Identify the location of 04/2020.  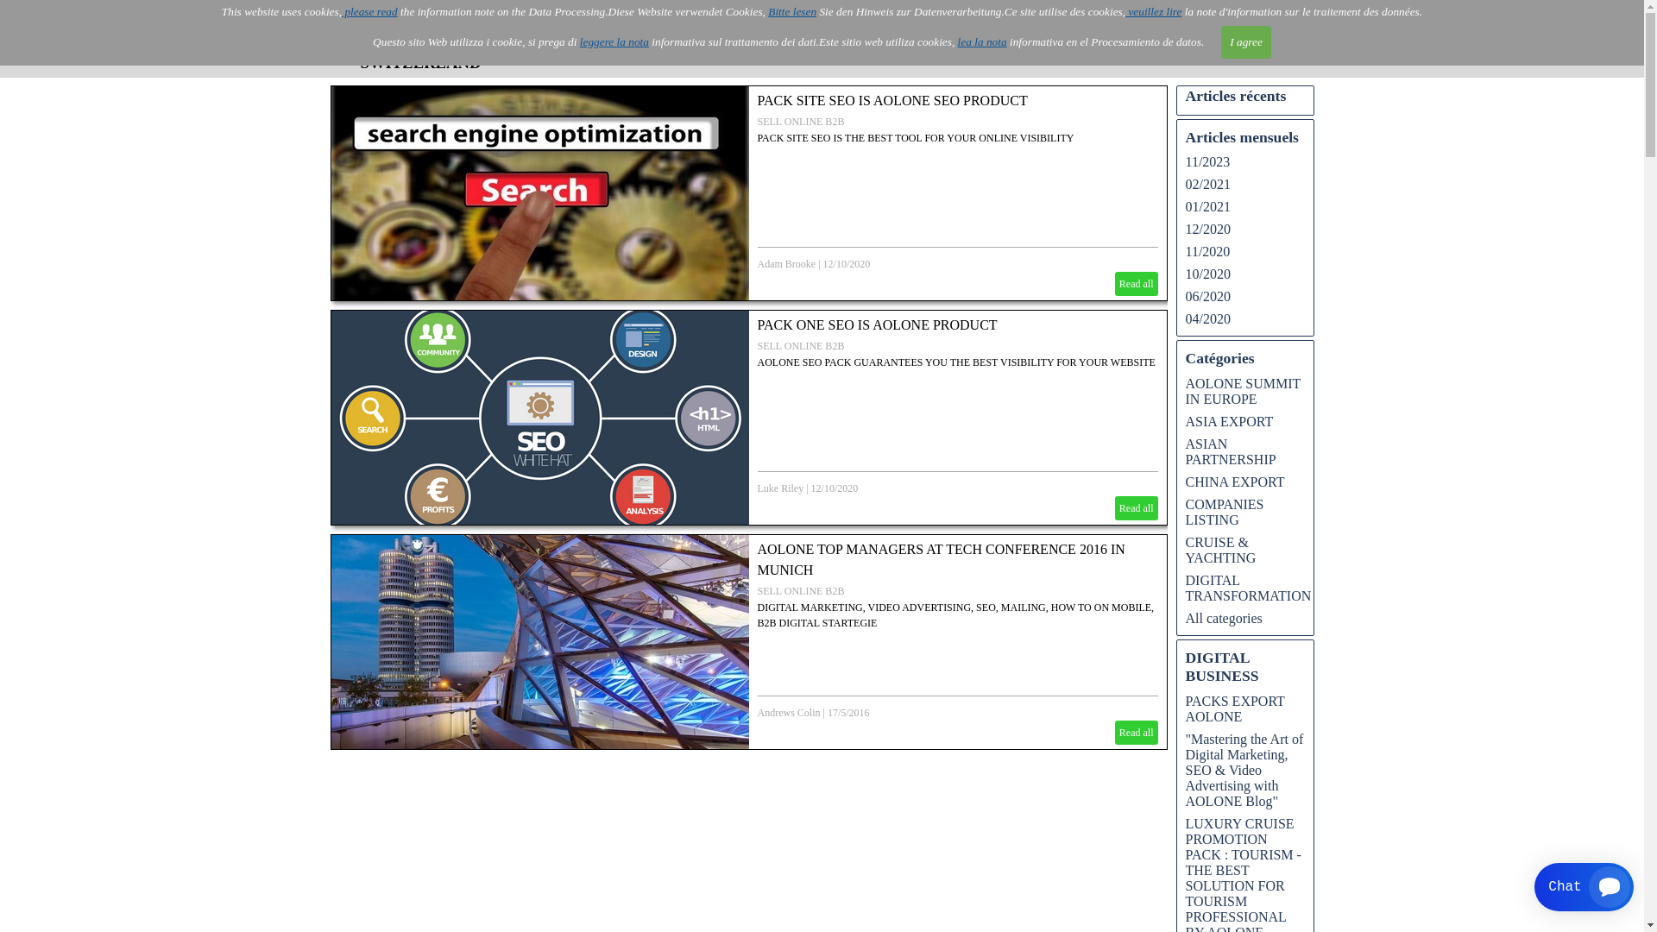
(1208, 319).